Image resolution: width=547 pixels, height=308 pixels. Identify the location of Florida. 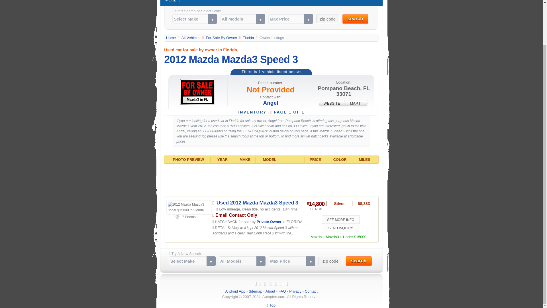
(249, 38).